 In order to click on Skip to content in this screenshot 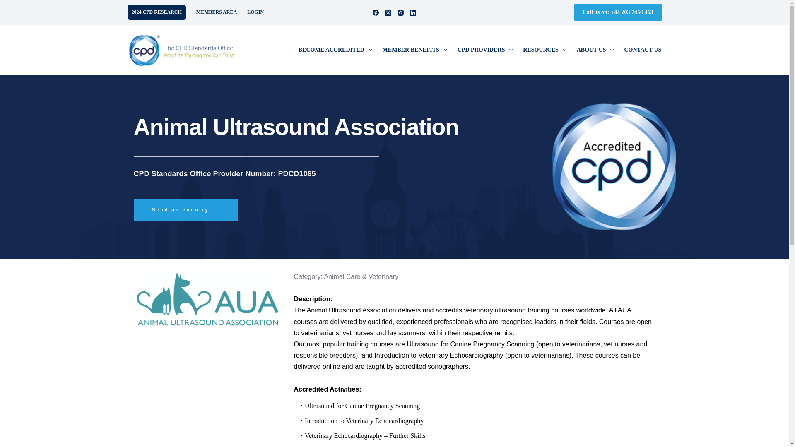, I will do `click(8, 4)`.